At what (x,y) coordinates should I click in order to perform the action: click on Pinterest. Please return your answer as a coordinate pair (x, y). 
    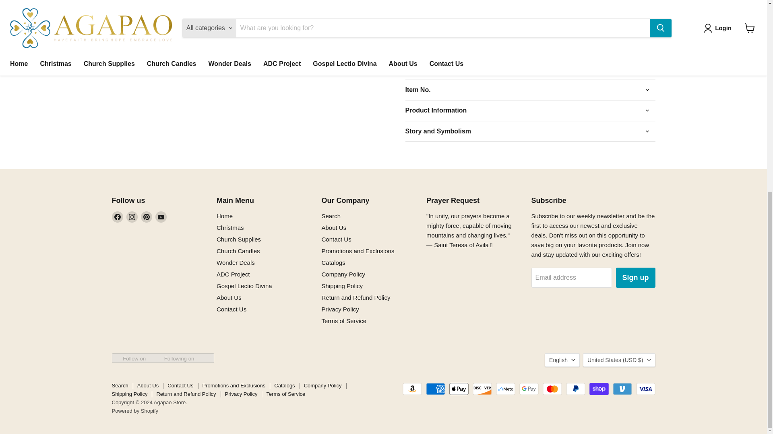
    Looking at the image, I should click on (147, 217).